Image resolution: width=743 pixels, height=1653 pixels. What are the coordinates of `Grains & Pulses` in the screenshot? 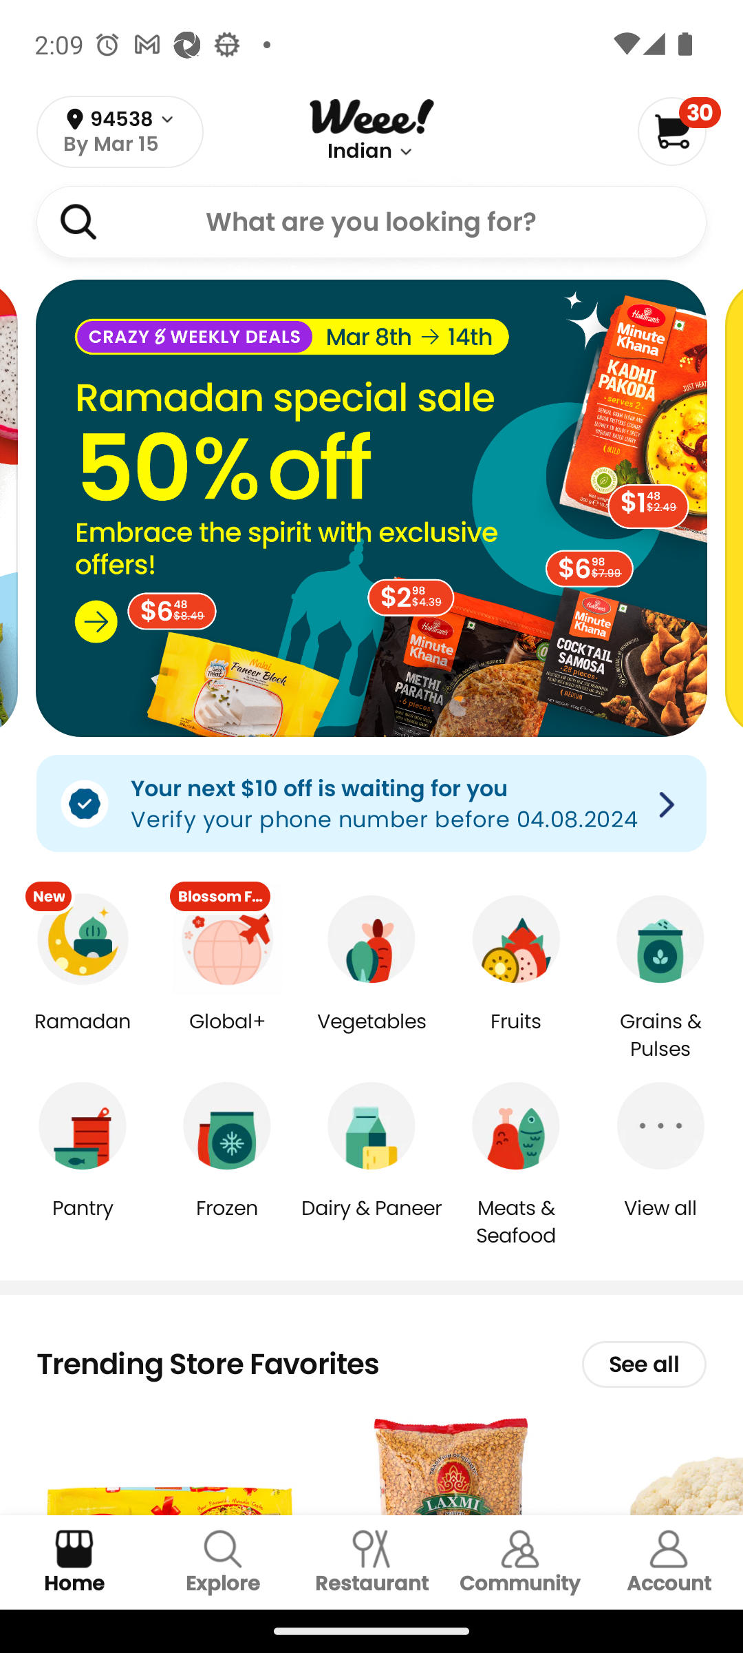 It's located at (660, 1036).